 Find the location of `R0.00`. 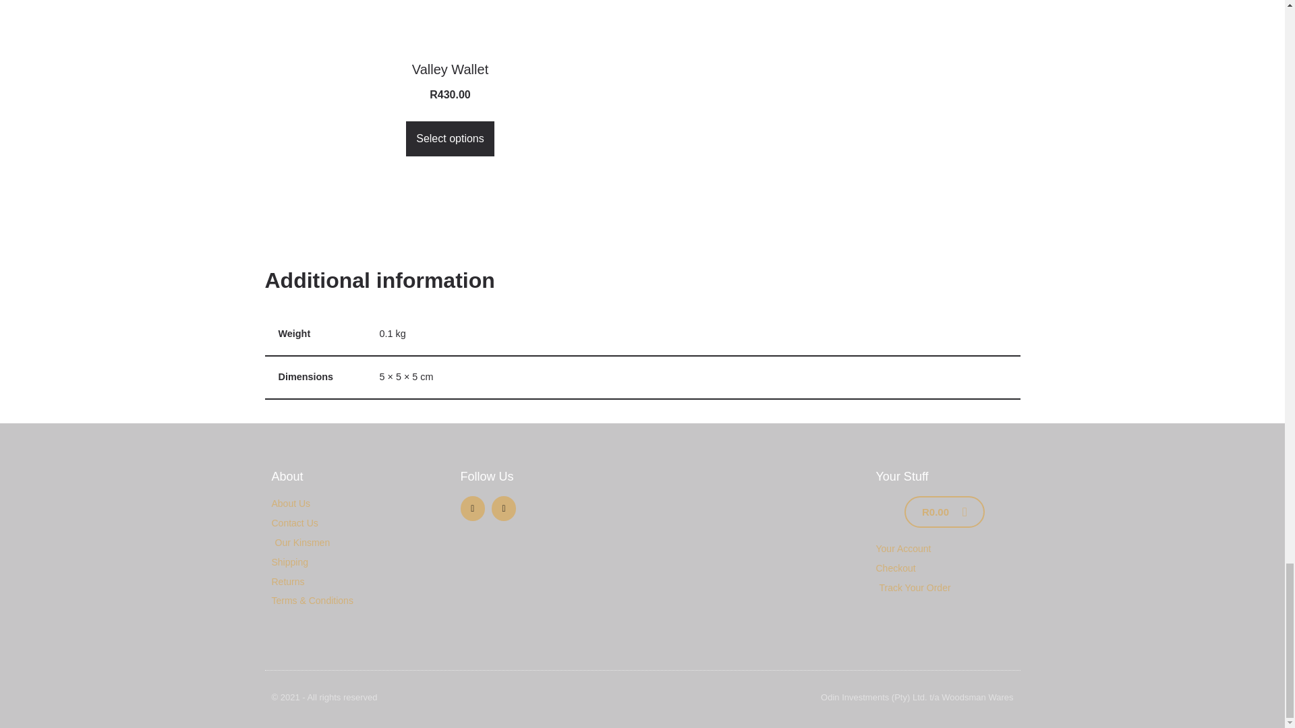

R0.00 is located at coordinates (944, 512).